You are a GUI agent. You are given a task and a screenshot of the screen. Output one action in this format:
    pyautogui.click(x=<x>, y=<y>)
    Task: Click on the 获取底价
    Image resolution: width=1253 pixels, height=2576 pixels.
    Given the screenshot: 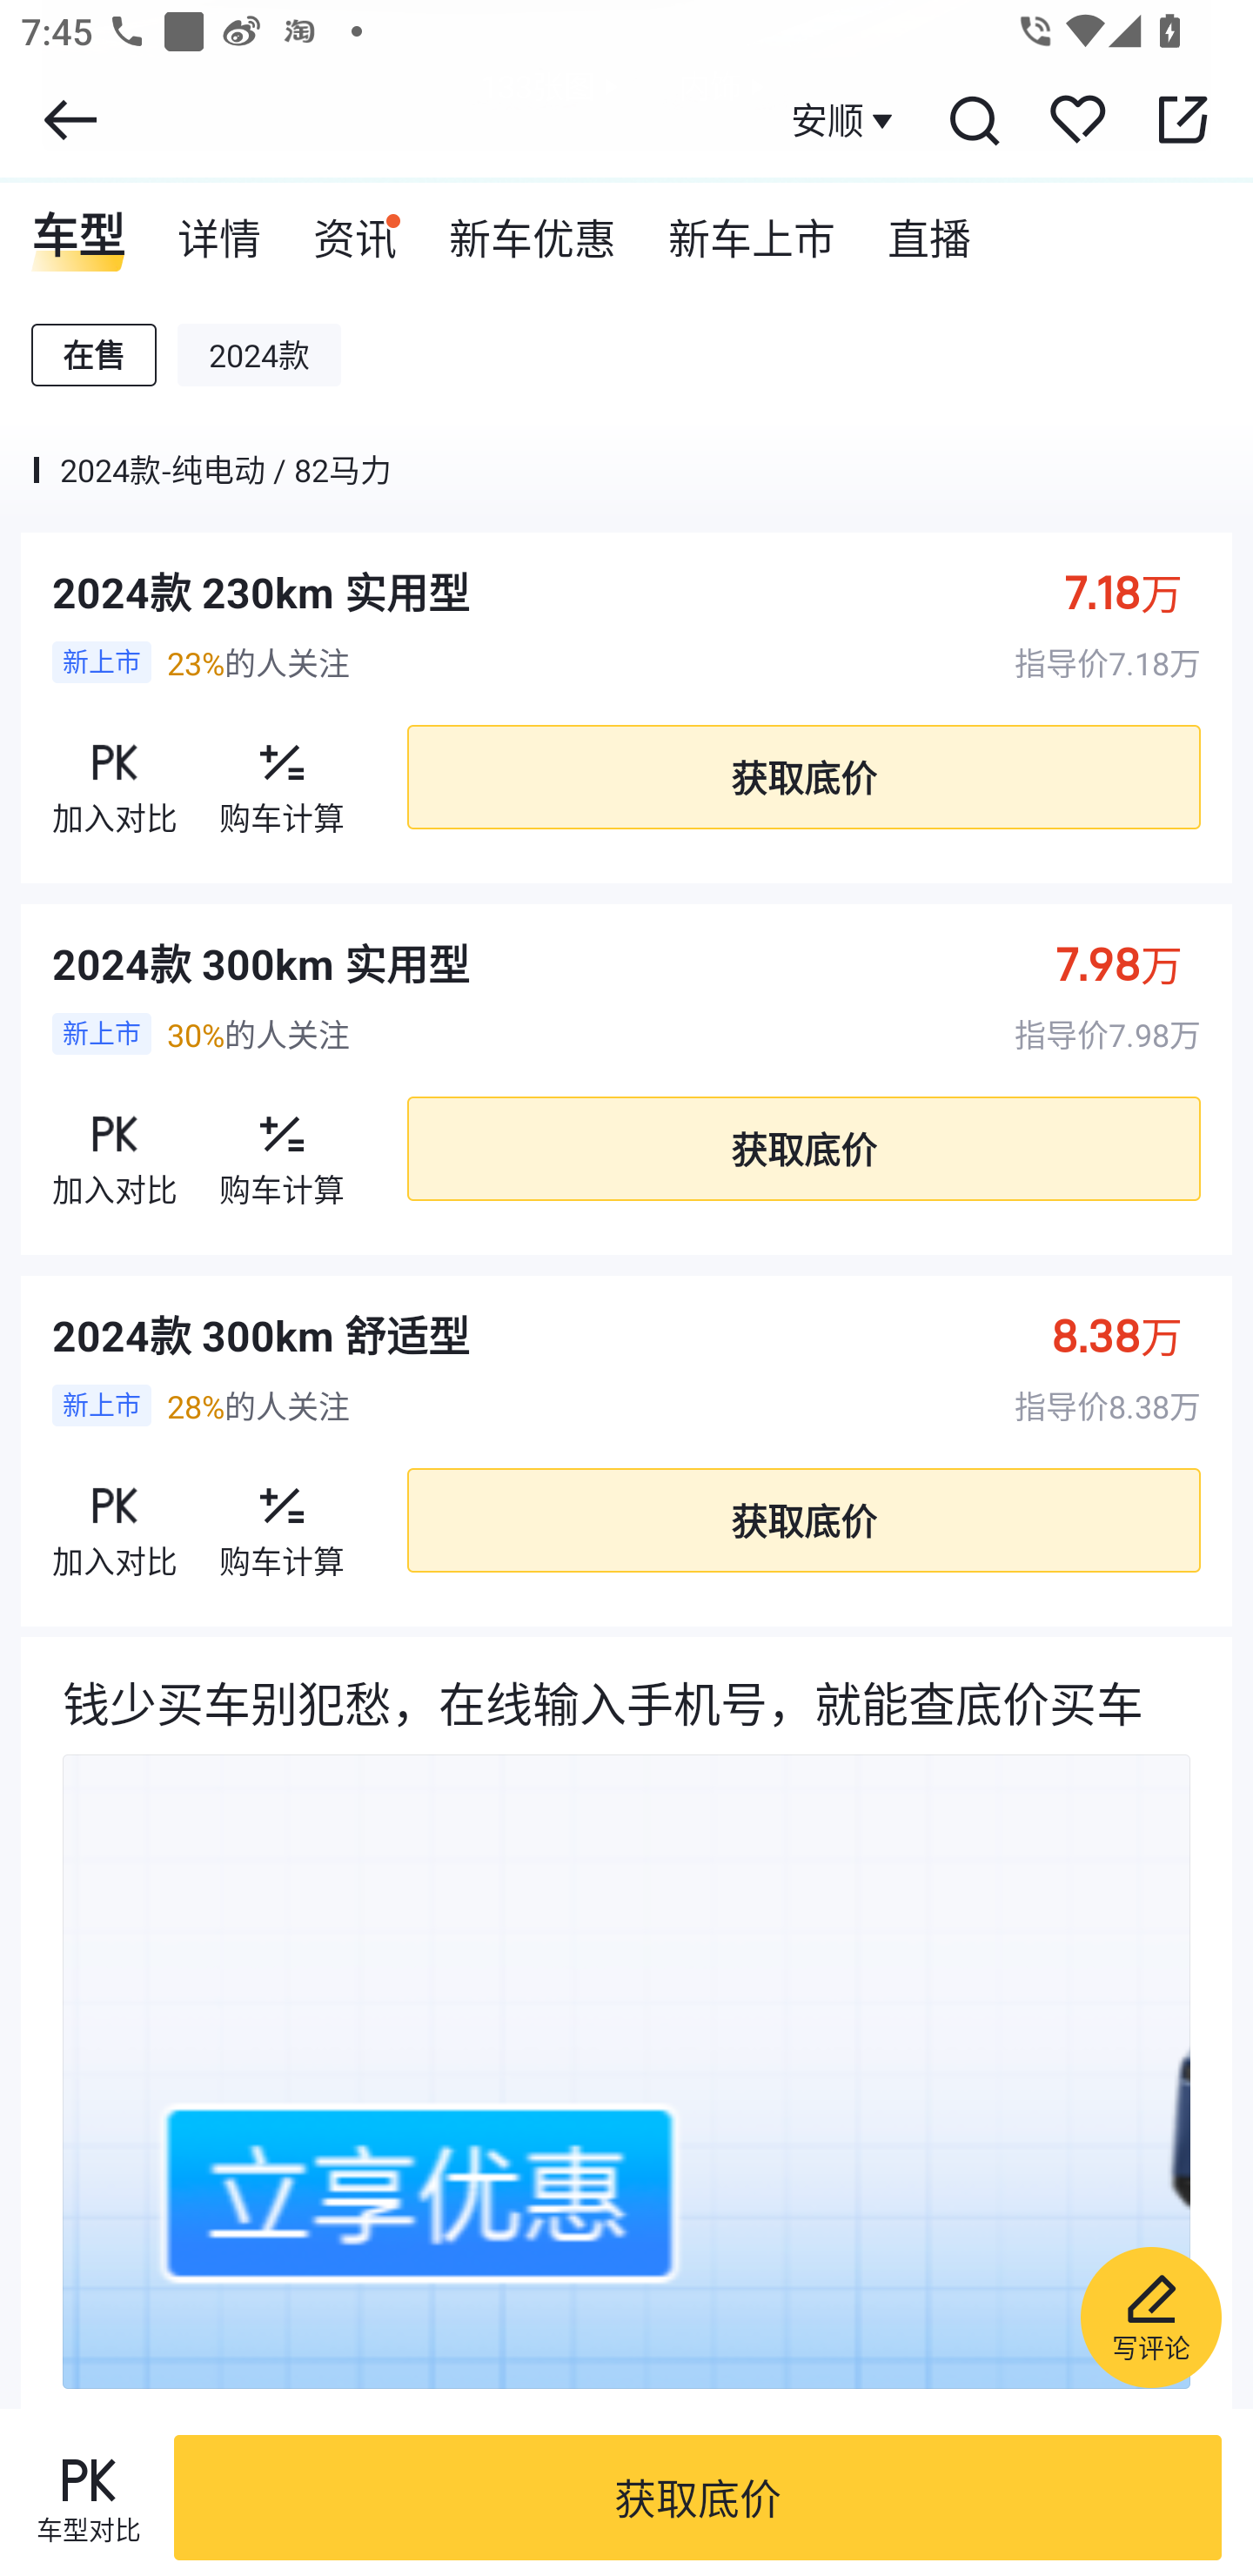 What is the action you would take?
    pyautogui.click(x=803, y=1521)
    